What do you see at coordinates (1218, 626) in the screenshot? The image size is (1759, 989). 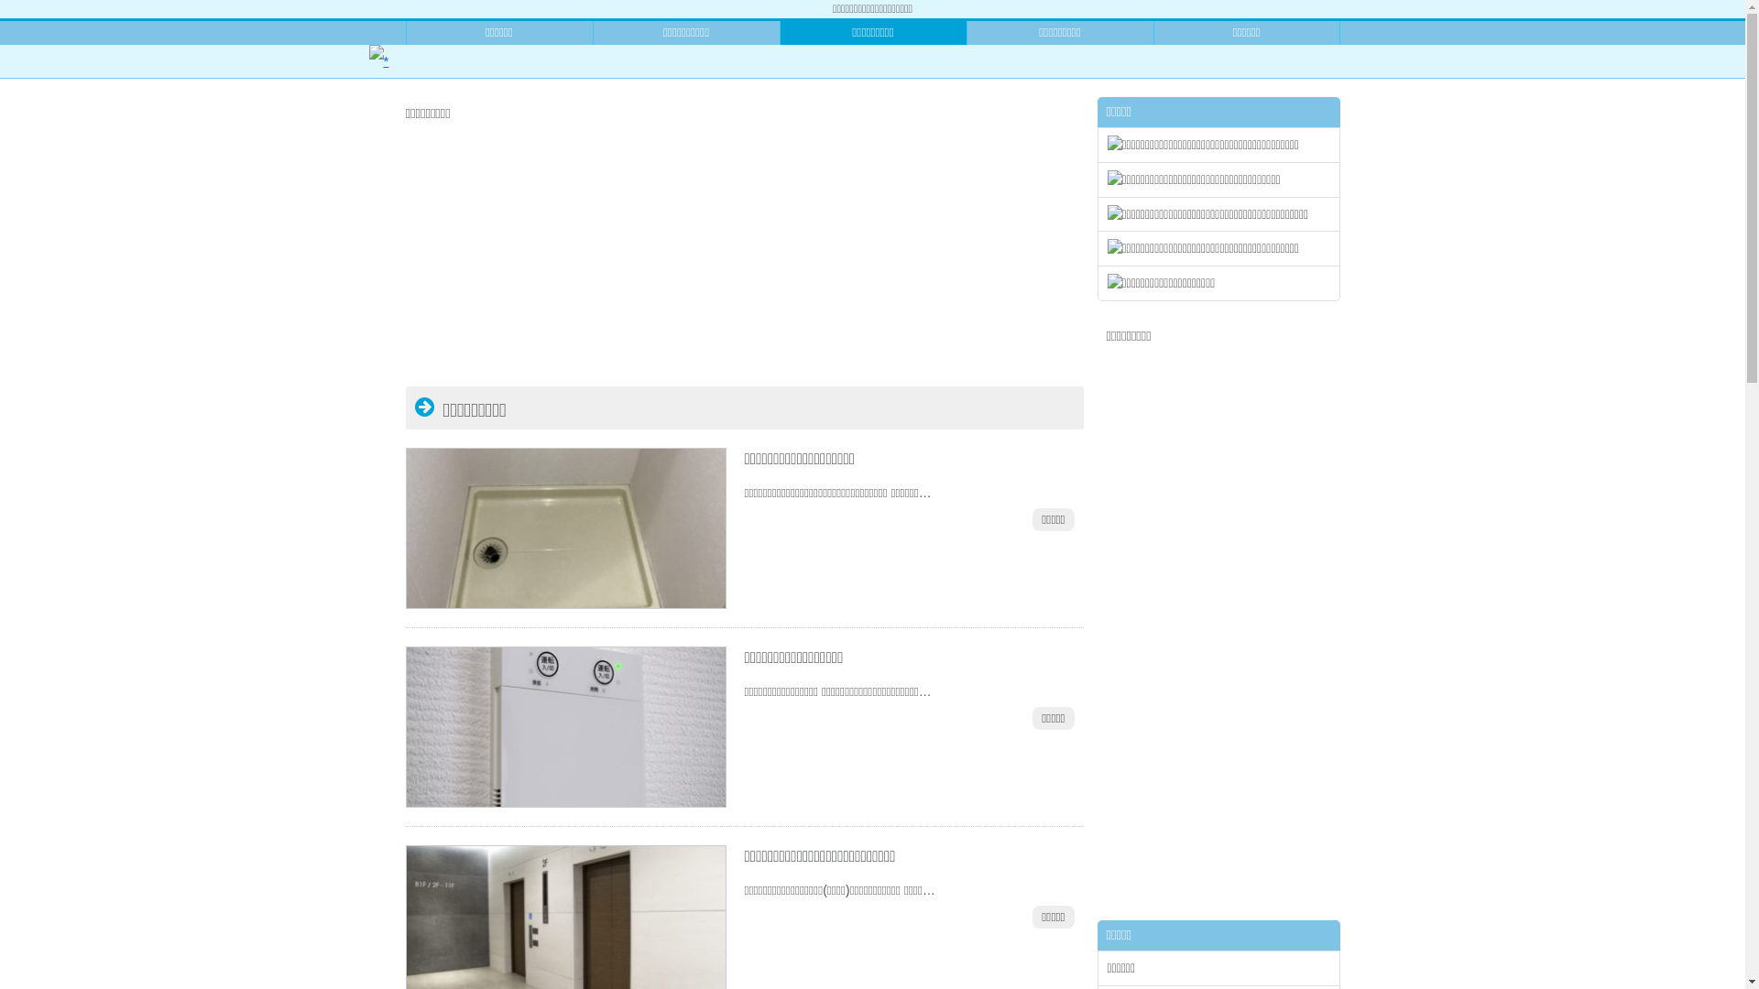 I see `Advertisement` at bounding box center [1218, 626].